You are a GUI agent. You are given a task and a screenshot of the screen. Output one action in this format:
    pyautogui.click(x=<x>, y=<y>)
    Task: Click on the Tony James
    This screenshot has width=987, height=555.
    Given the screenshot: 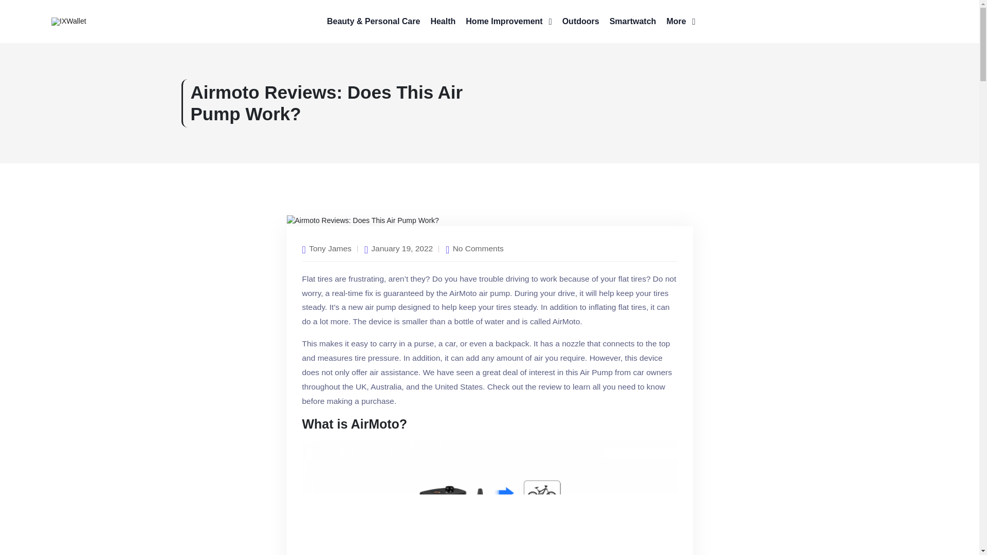 What is the action you would take?
    pyautogui.click(x=330, y=248)
    